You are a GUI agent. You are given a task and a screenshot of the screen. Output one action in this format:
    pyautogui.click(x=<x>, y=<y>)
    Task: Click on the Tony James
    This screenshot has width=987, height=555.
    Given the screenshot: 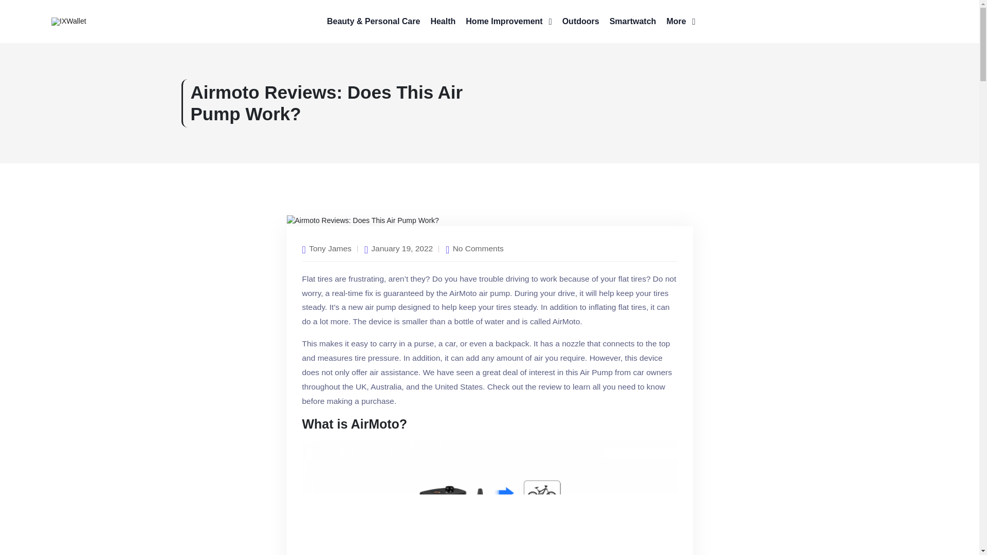 What is the action you would take?
    pyautogui.click(x=330, y=248)
    